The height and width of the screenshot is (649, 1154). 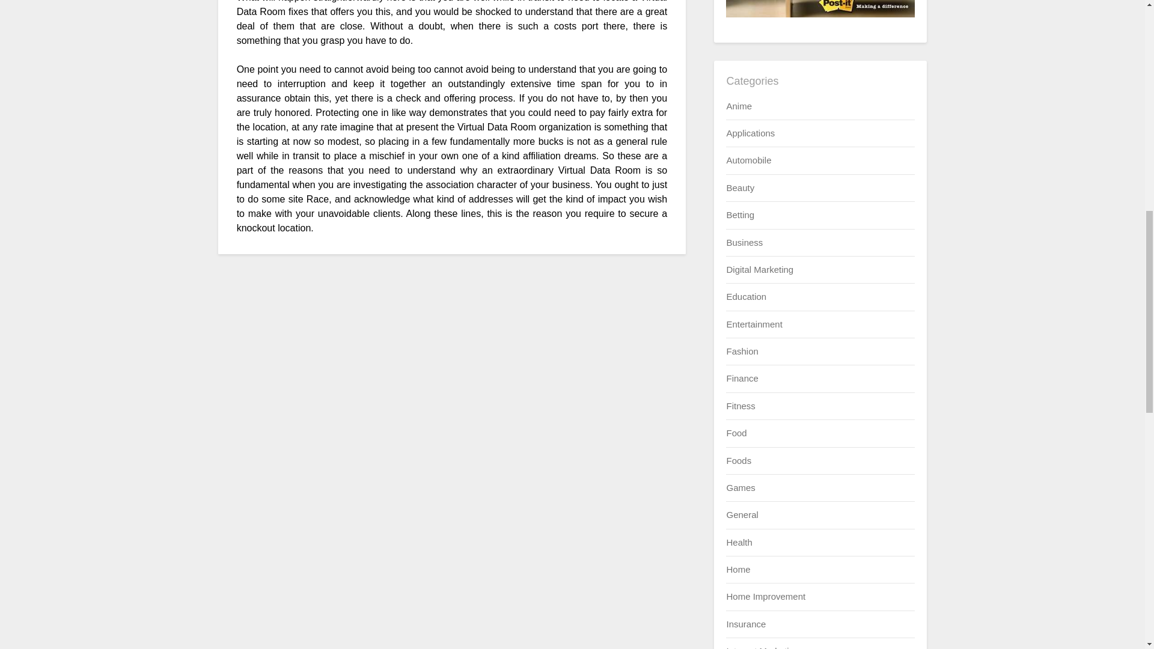 What do you see at coordinates (742, 379) in the screenshot?
I see `Finance` at bounding box center [742, 379].